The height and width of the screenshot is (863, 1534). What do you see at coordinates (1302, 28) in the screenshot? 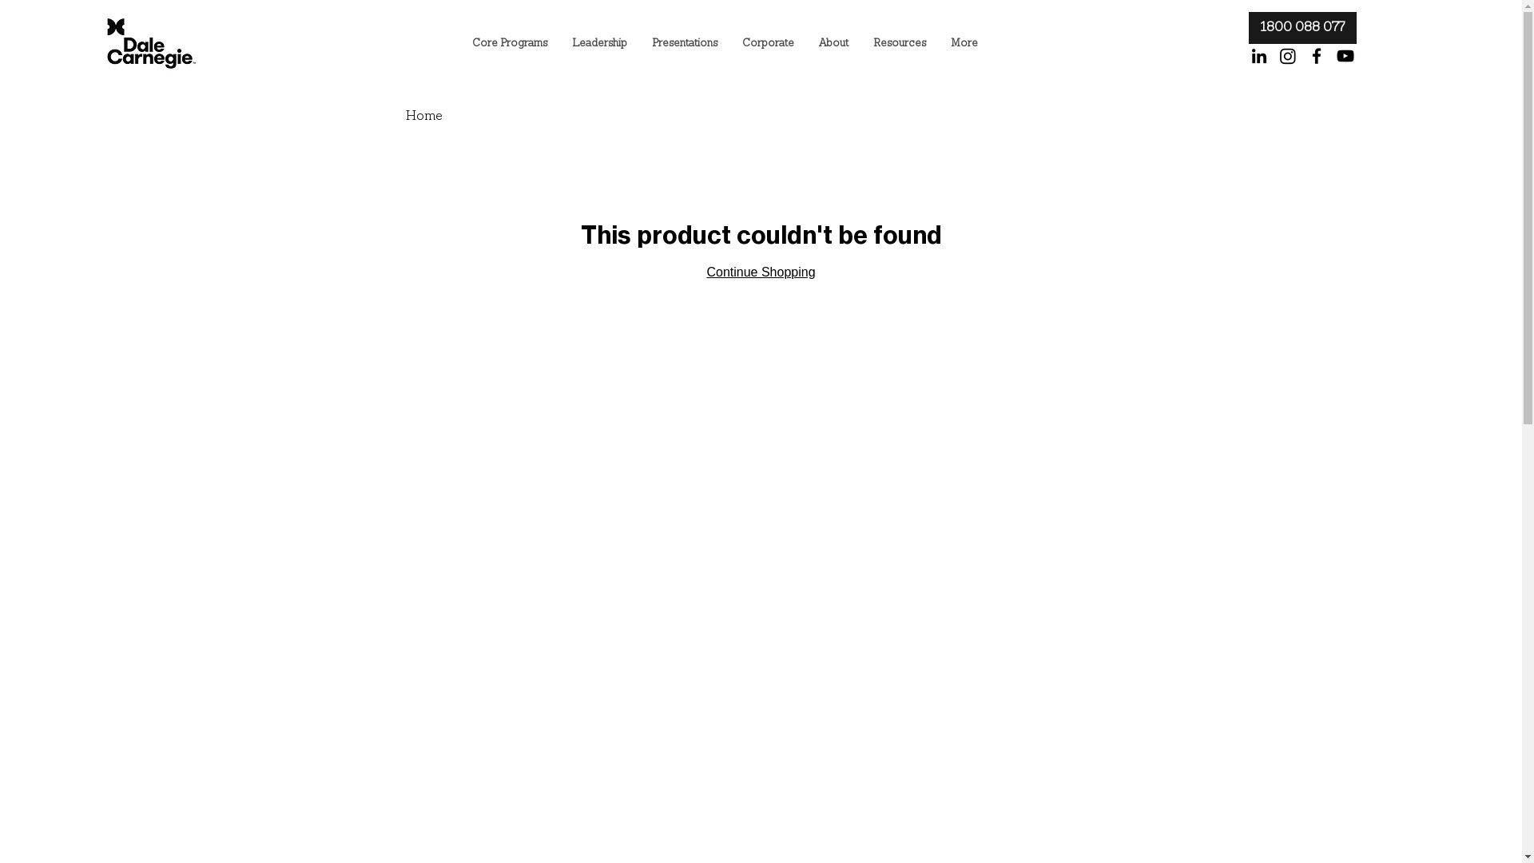
I see `1800 088 077` at bounding box center [1302, 28].